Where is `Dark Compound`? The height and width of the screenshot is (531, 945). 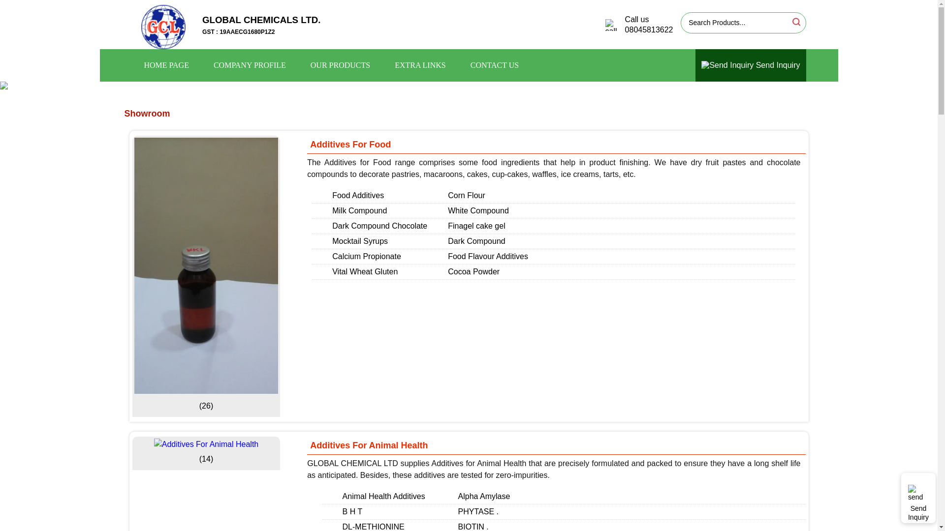 Dark Compound is located at coordinates (476, 241).